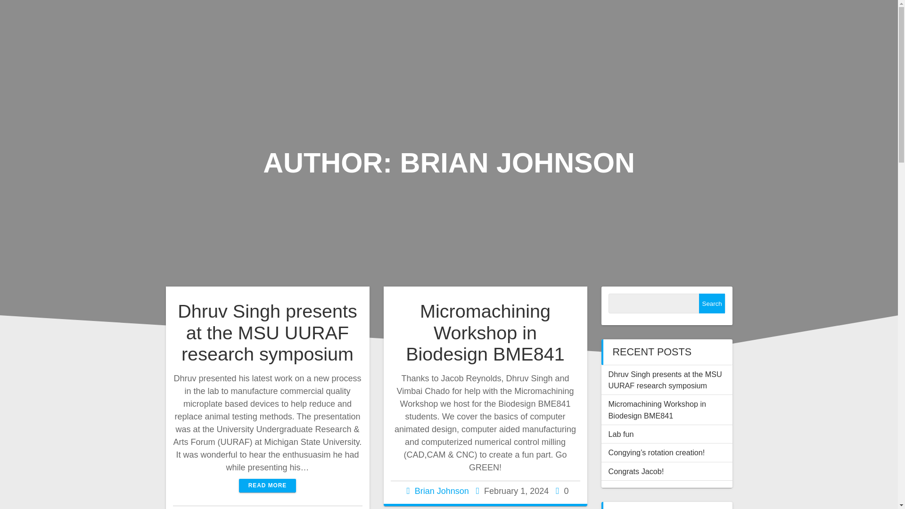  What do you see at coordinates (828, 22) in the screenshot?
I see `HOME` at bounding box center [828, 22].